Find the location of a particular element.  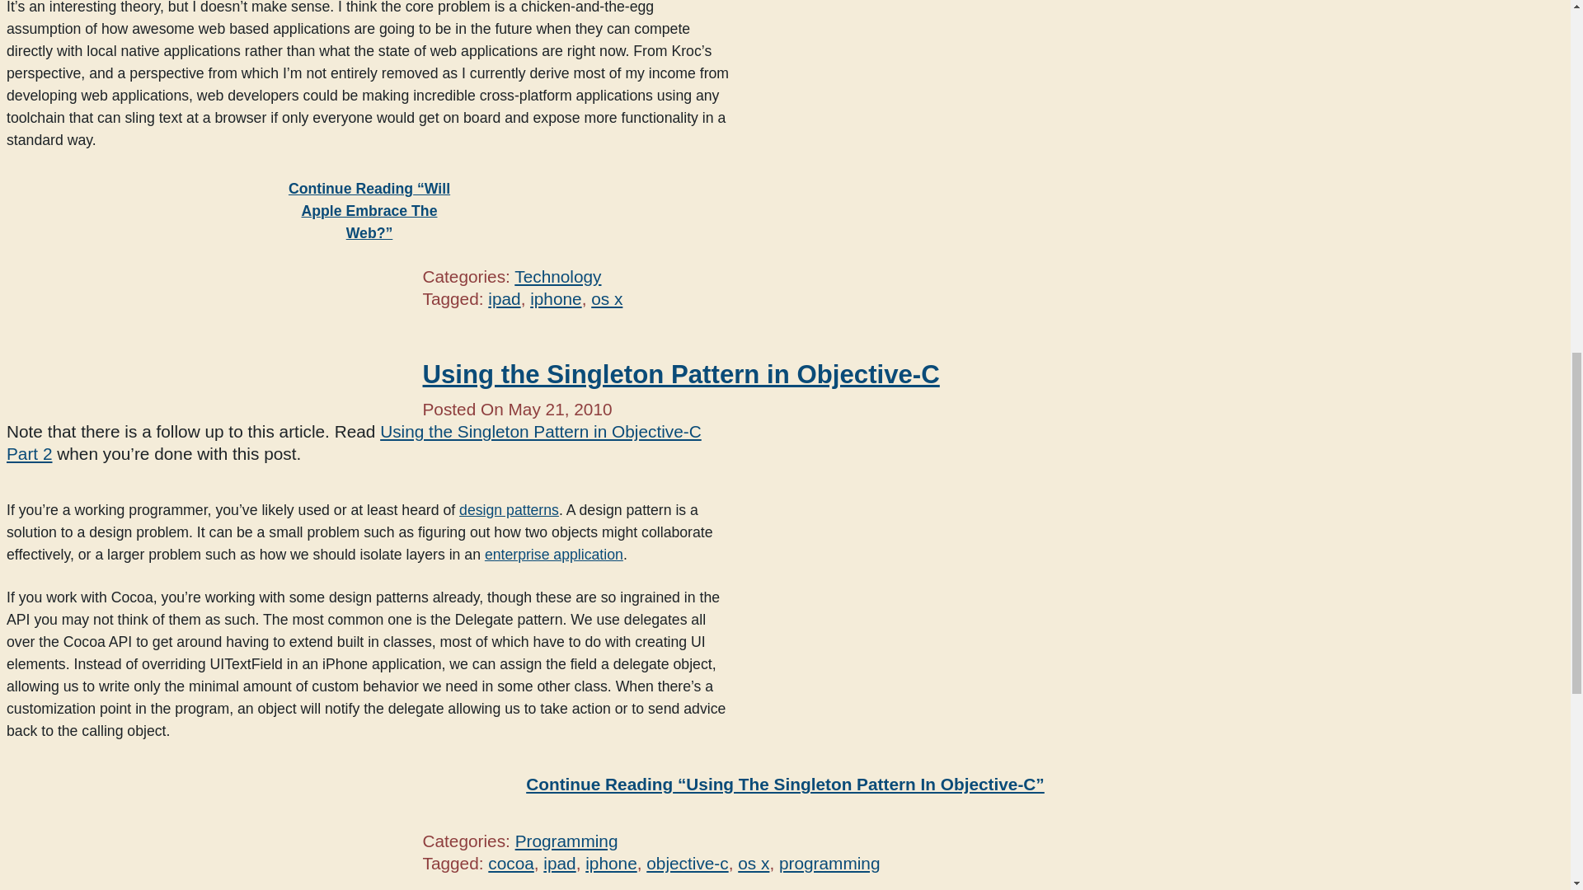

iphone is located at coordinates (610, 863).